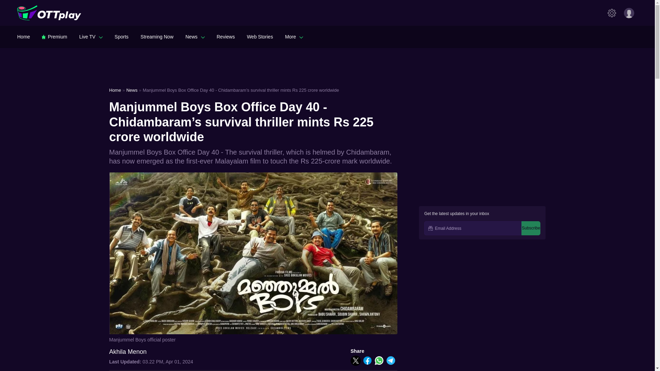 Image resolution: width=660 pixels, height=371 pixels. I want to click on News, so click(195, 36).